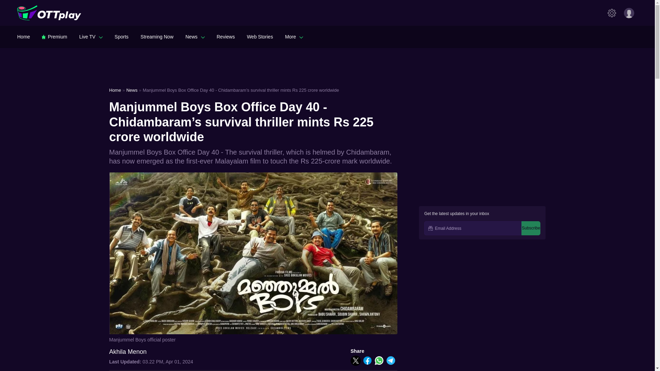 Image resolution: width=660 pixels, height=371 pixels. I want to click on News, so click(195, 36).